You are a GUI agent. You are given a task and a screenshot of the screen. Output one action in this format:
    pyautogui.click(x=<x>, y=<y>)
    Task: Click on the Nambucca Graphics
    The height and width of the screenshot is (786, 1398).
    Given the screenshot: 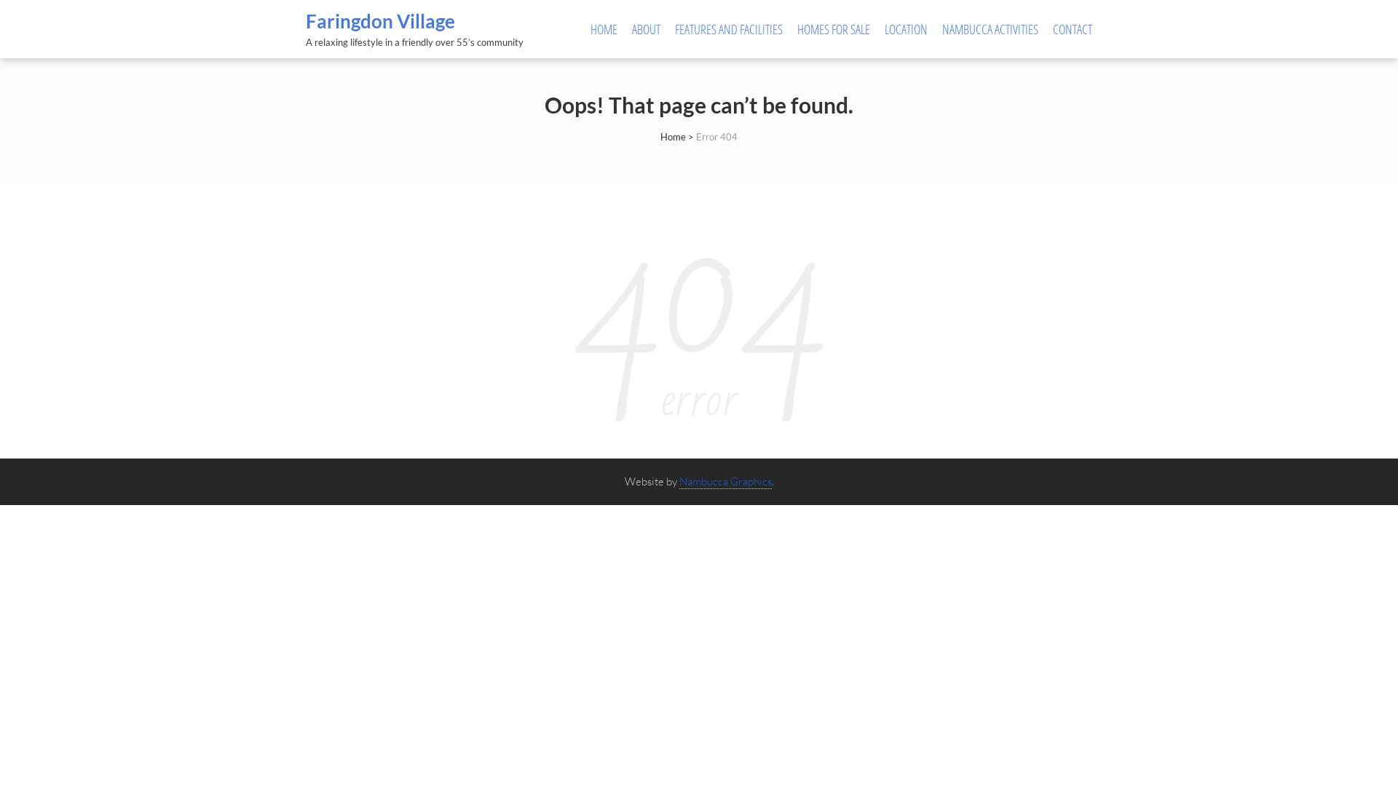 What is the action you would take?
    pyautogui.click(x=725, y=482)
    